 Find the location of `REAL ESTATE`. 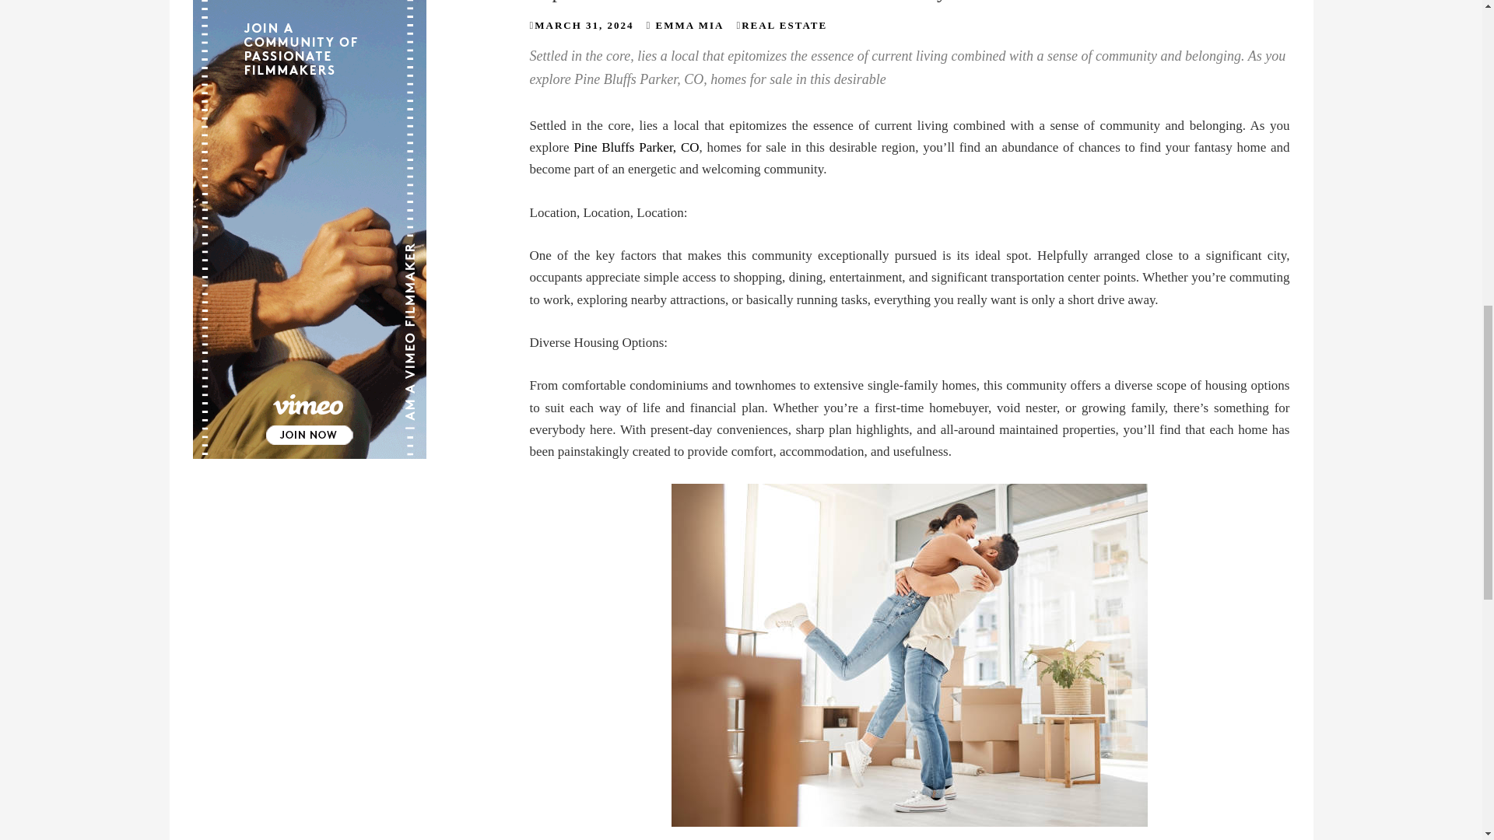

REAL ESTATE is located at coordinates (784, 25).